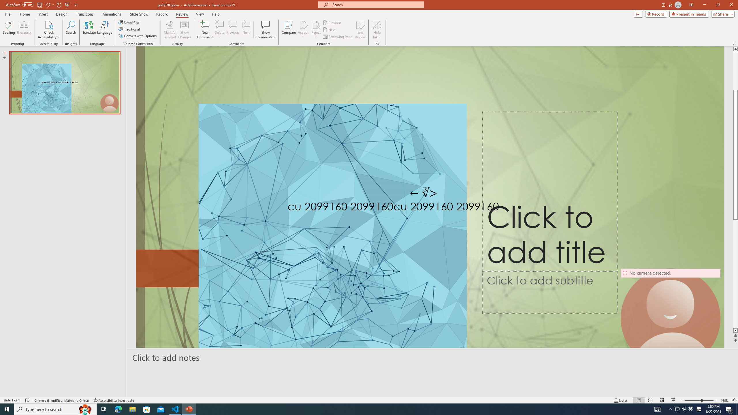 This screenshot has width=738, height=415. I want to click on Transitions, so click(85, 14).